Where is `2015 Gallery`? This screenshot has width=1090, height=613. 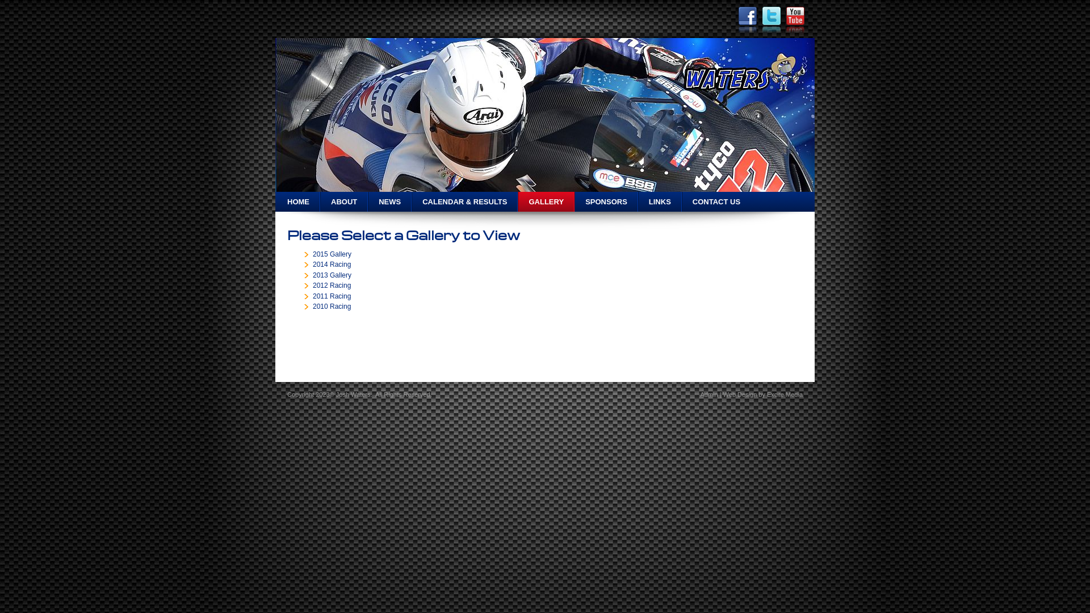
2015 Gallery is located at coordinates (332, 254).